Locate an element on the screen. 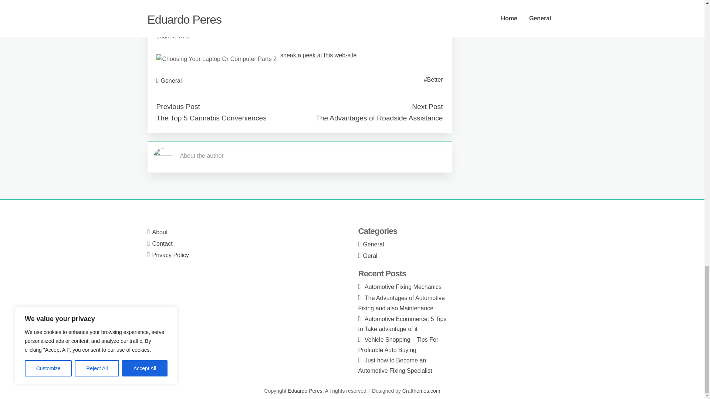 The width and height of the screenshot is (710, 399). The Top 5 Cannabis Conveniences is located at coordinates (211, 118).